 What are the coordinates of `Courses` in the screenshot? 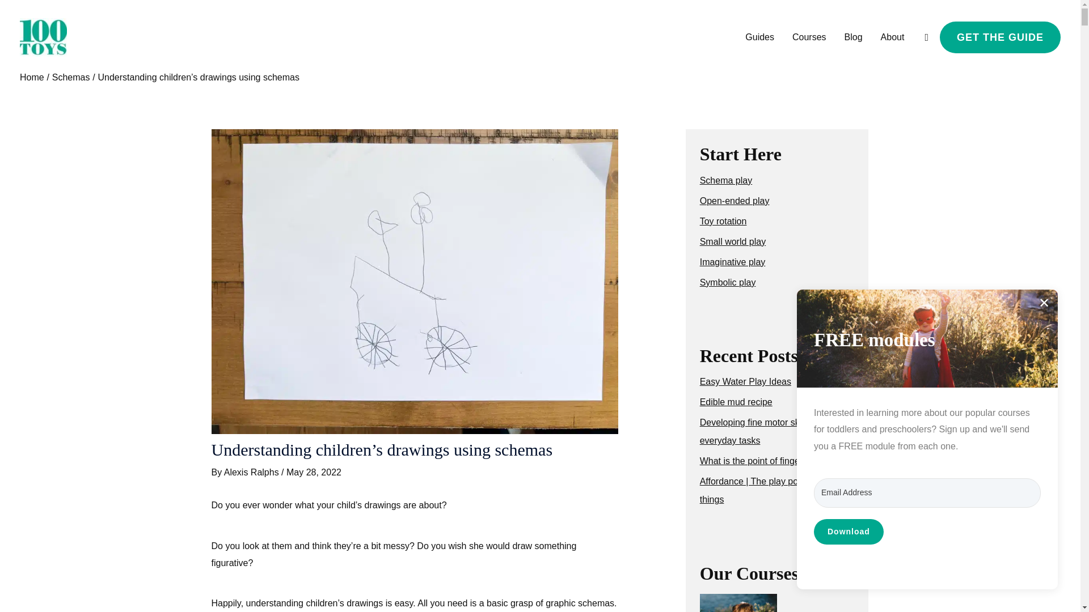 It's located at (809, 37).